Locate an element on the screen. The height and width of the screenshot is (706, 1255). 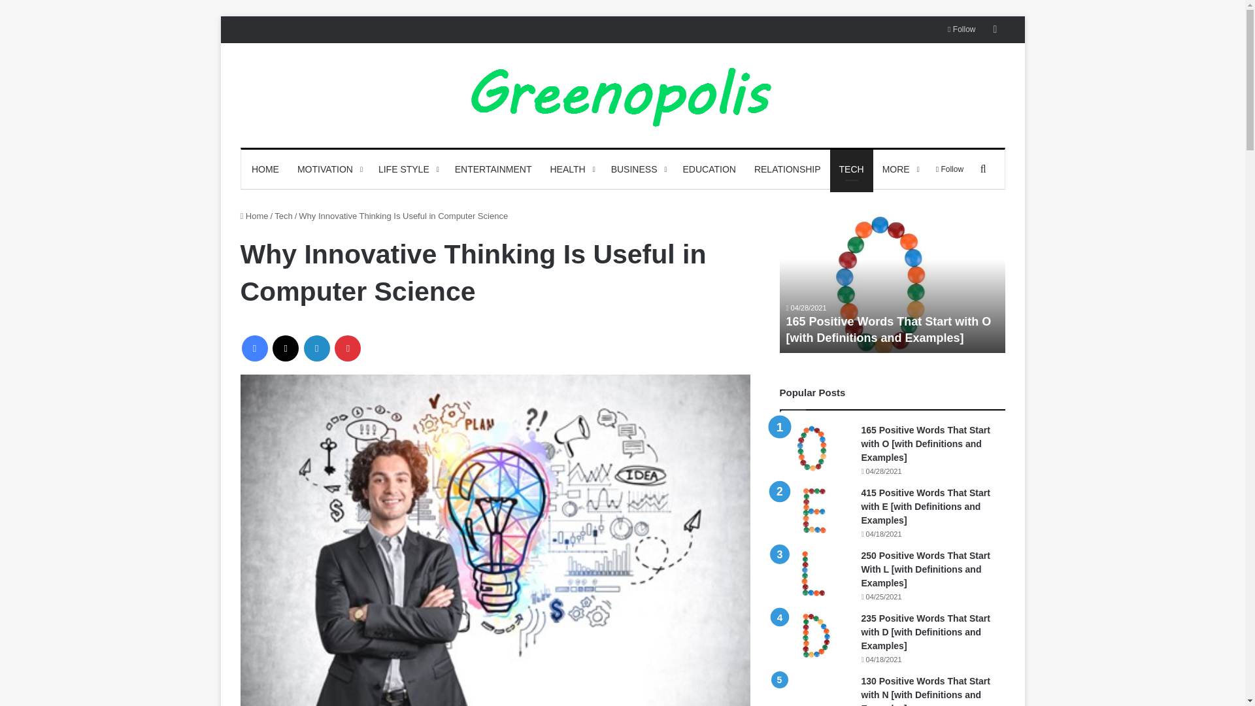
MOTIVATION is located at coordinates (328, 169).